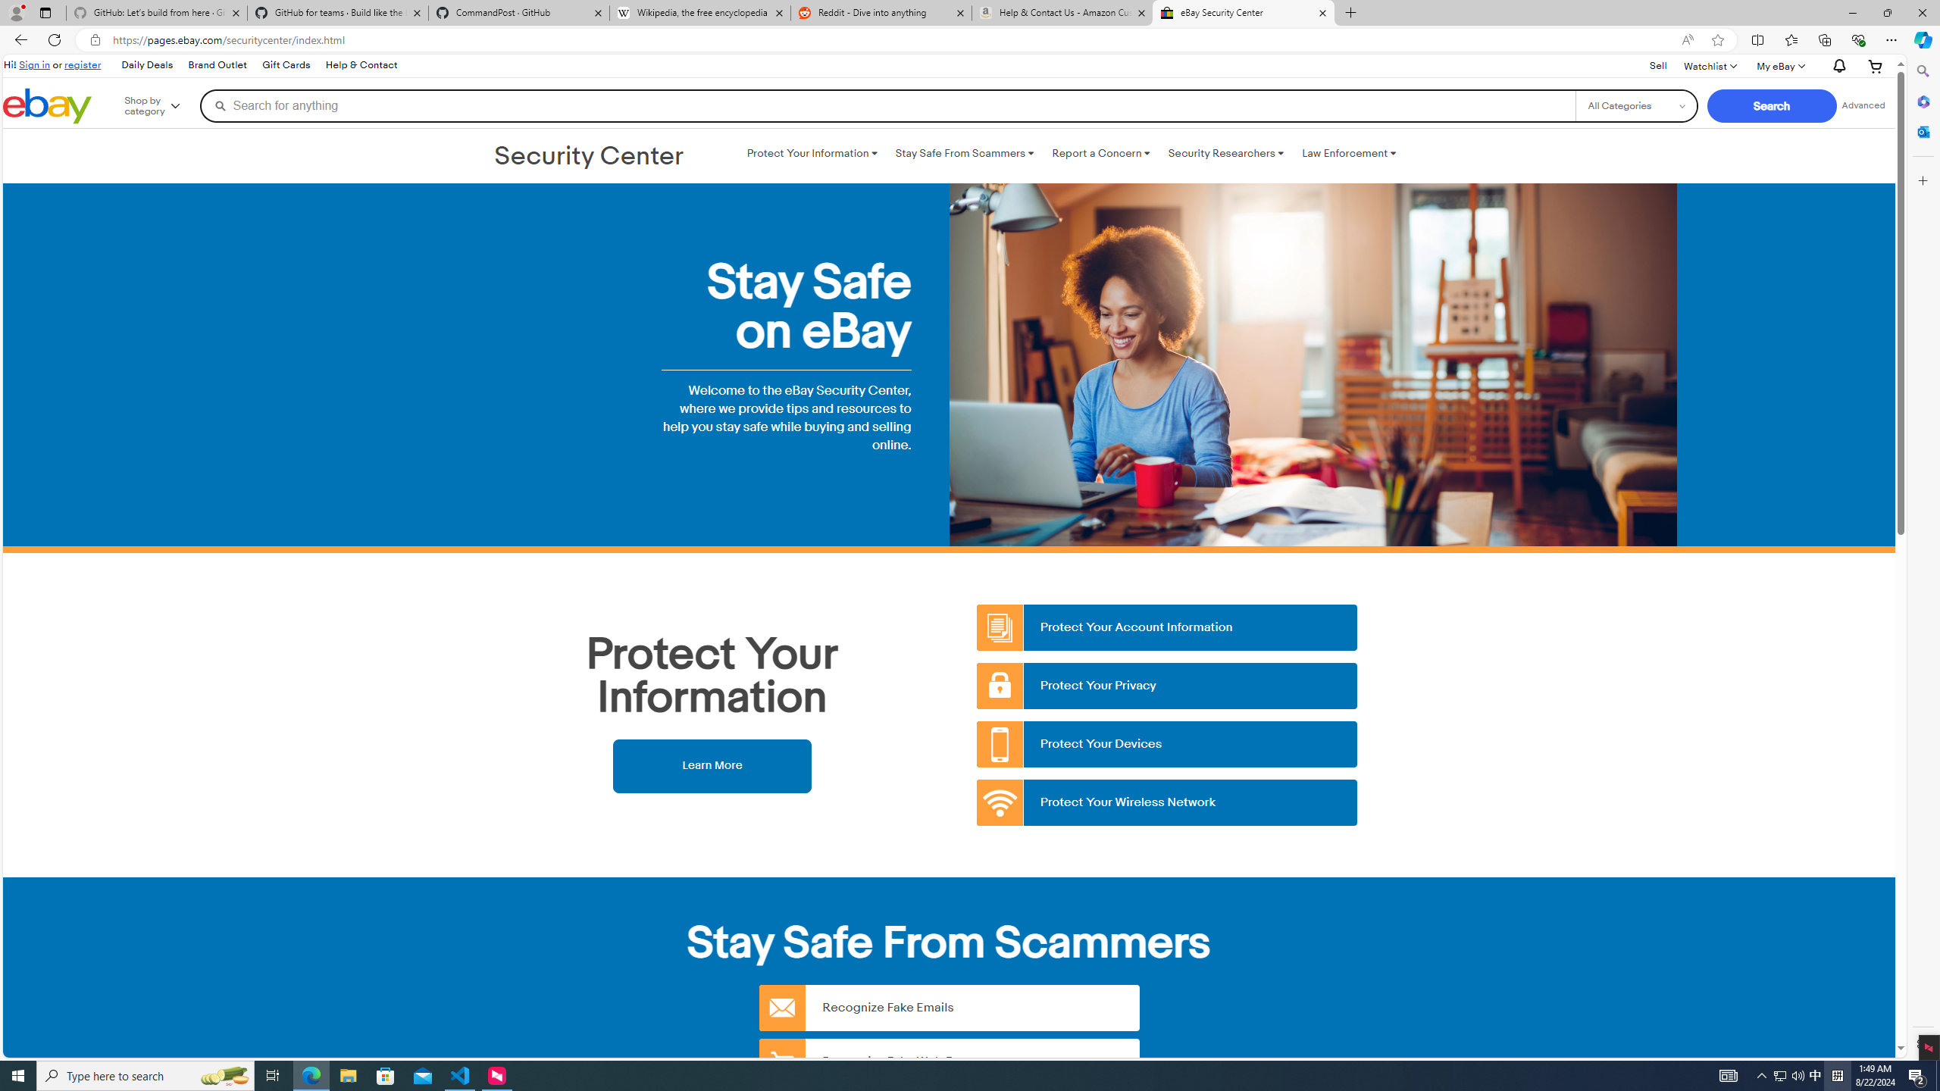 Image resolution: width=1940 pixels, height=1091 pixels. I want to click on My eBay, so click(1779, 65).